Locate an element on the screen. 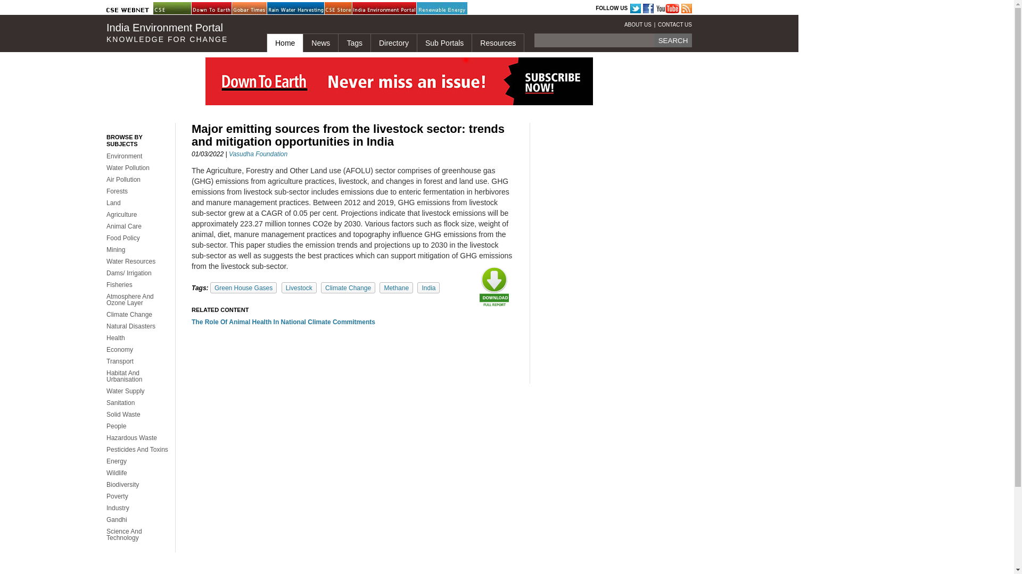  Gobar Times is located at coordinates (258, 9).